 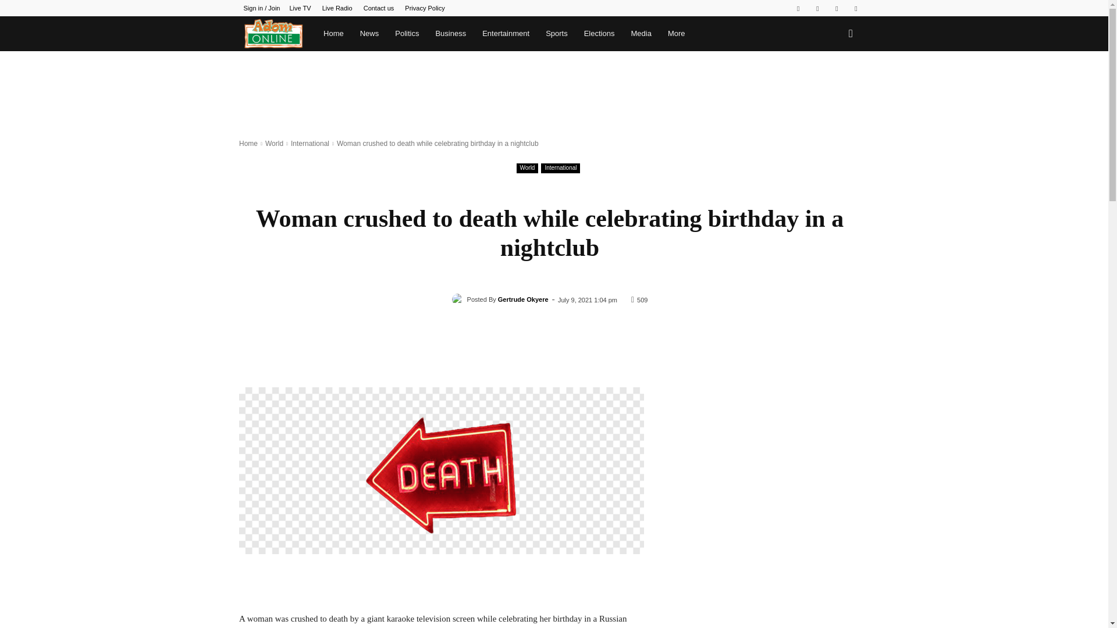 What do you see at coordinates (817, 8) in the screenshot?
I see `Linkedin` at bounding box center [817, 8].